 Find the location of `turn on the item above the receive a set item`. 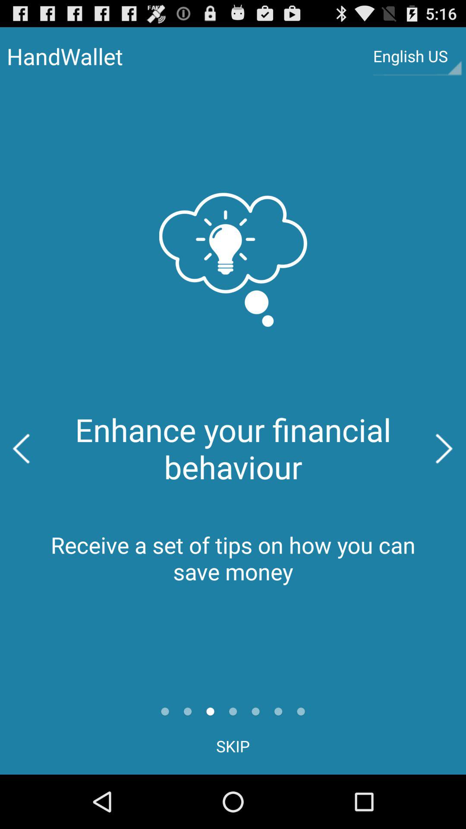

turn on the item above the receive a set item is located at coordinates (444, 448).